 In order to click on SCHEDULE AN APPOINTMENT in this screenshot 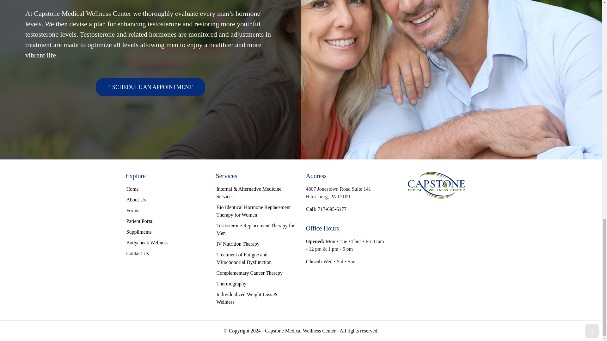, I will do `click(150, 87)`.